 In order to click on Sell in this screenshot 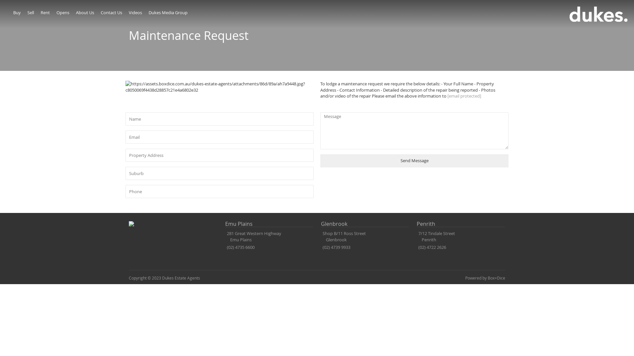, I will do `click(31, 13)`.